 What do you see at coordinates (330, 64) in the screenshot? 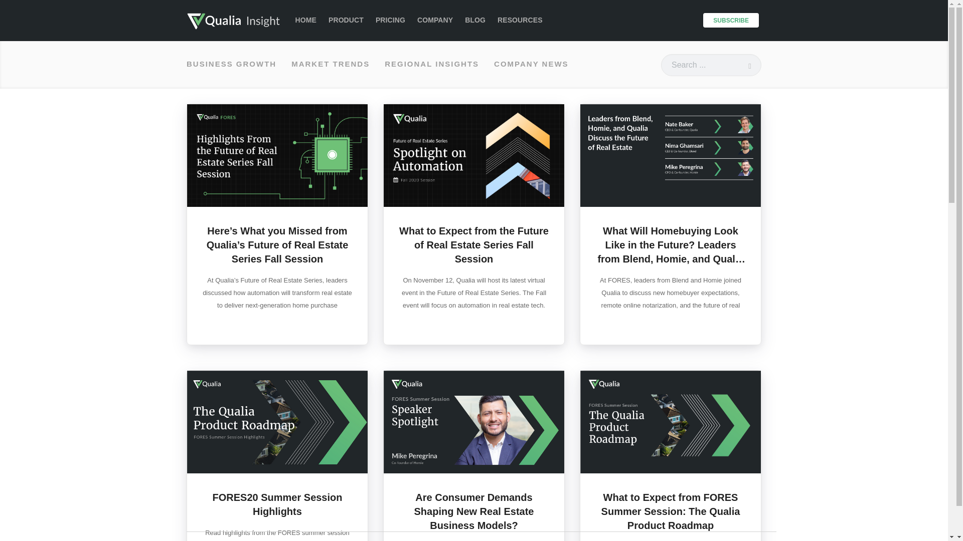
I see `MARKET TRENDS` at bounding box center [330, 64].